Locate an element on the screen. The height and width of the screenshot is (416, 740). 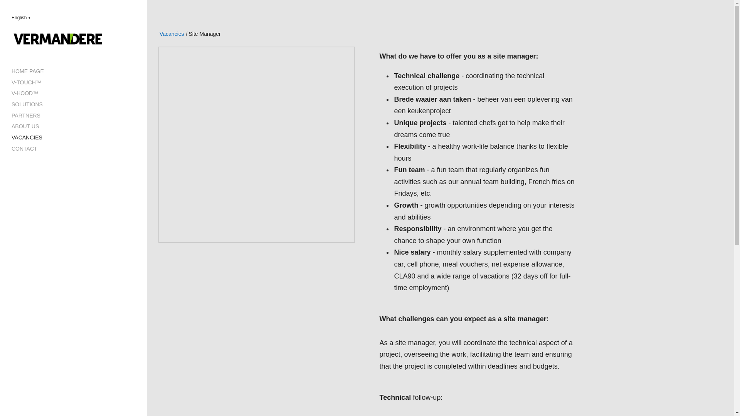
Vacancies is located at coordinates (172, 34).